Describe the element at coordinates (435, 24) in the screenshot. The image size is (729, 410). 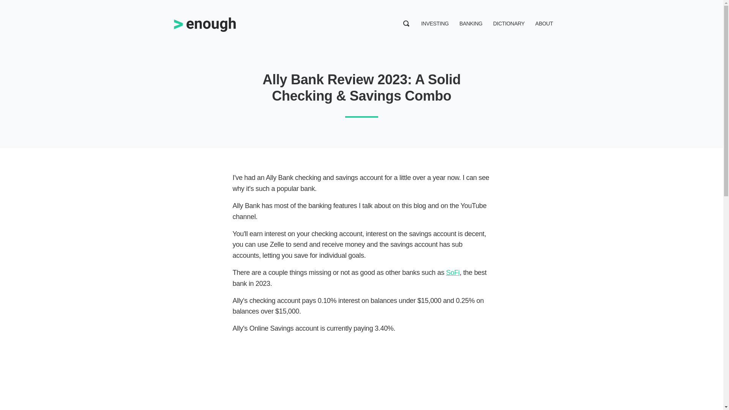
I see `INVESTING` at that location.